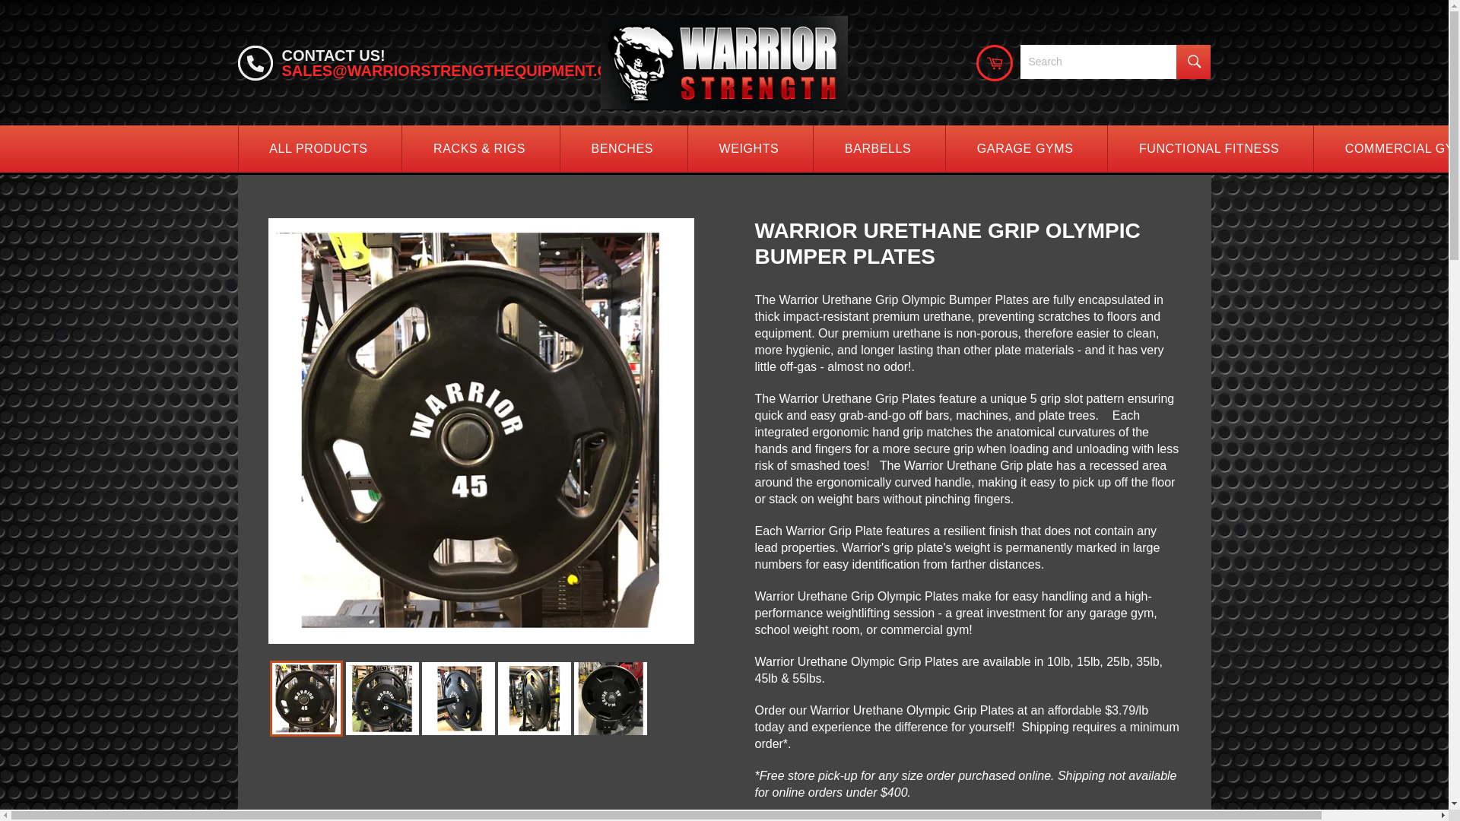 The width and height of the screenshot is (1460, 821). I want to click on Cart, so click(995, 62).